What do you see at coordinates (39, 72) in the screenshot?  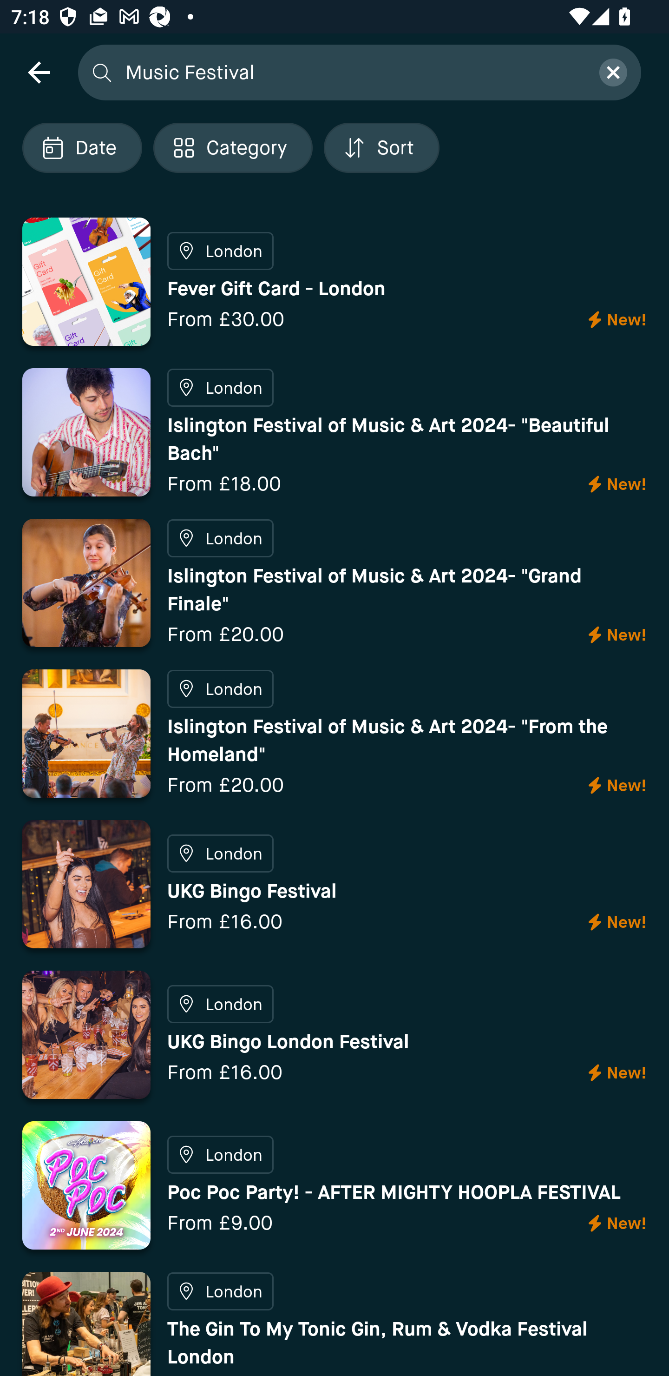 I see `navigation icon` at bounding box center [39, 72].